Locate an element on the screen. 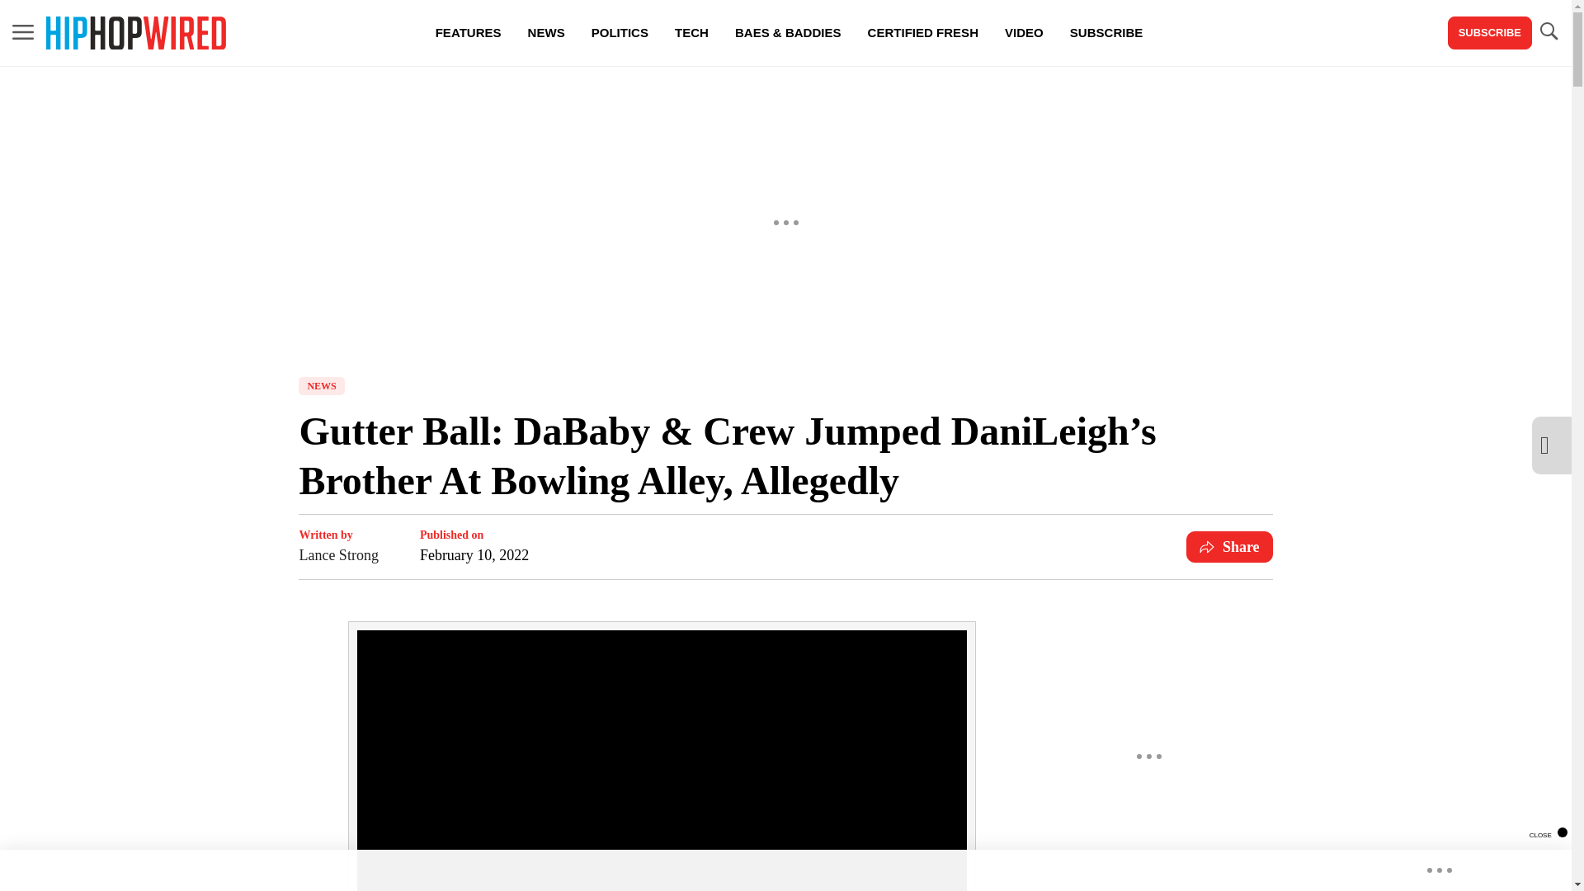  Lance Strong is located at coordinates (338, 554).